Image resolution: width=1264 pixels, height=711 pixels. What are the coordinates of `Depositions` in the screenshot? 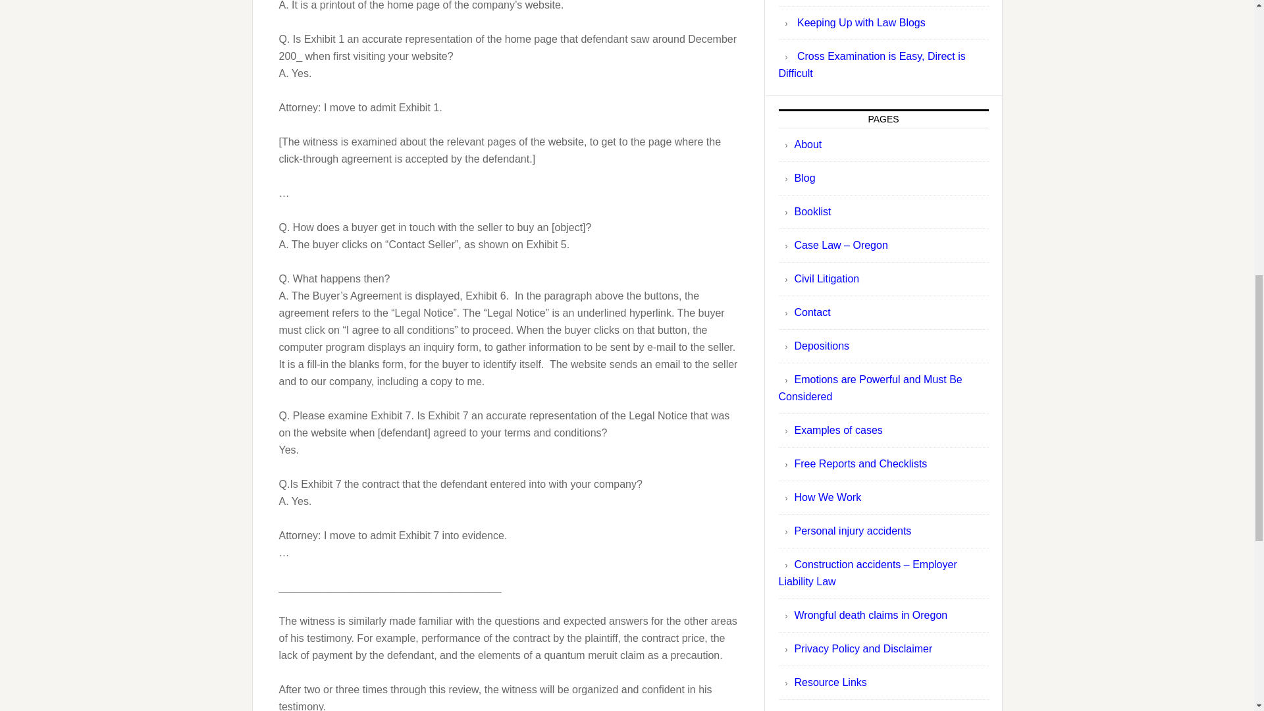 It's located at (822, 346).